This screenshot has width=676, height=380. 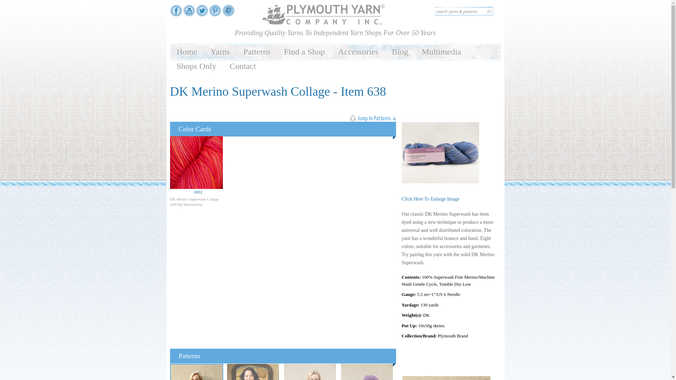 I want to click on Pinterest, so click(x=215, y=13).